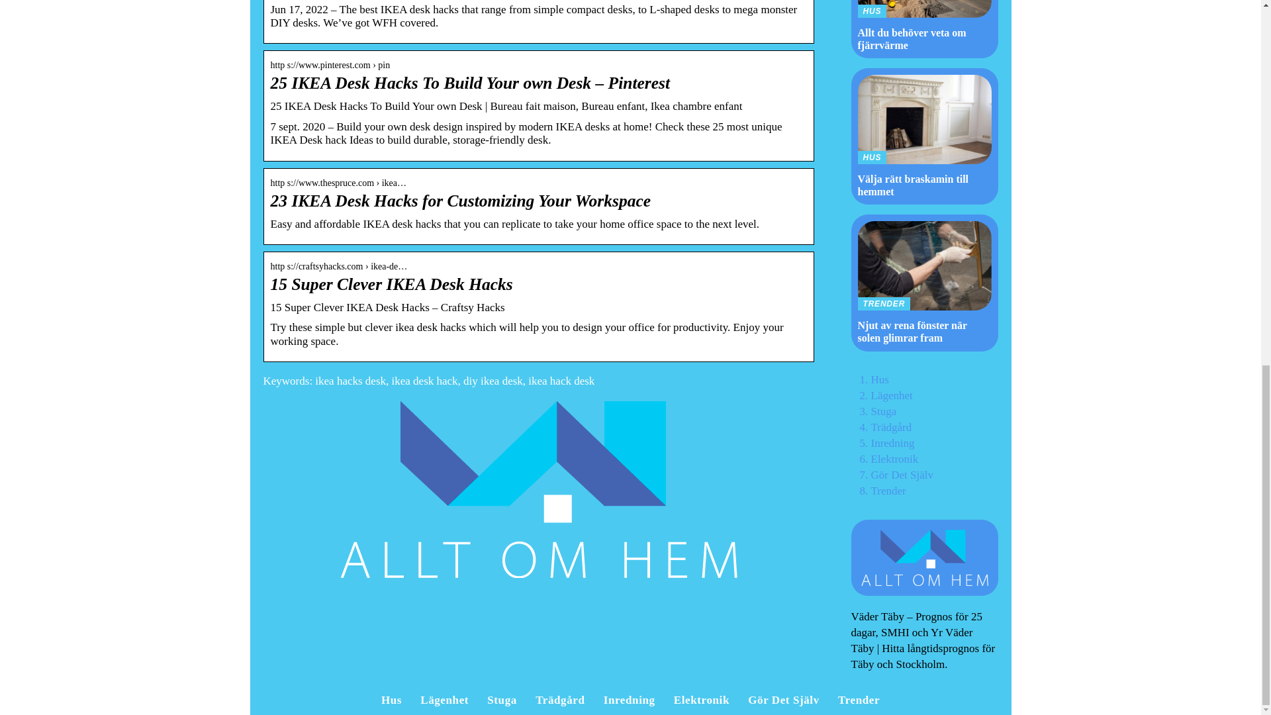 The image size is (1271, 715). What do you see at coordinates (502, 700) in the screenshot?
I see `Stuga` at bounding box center [502, 700].